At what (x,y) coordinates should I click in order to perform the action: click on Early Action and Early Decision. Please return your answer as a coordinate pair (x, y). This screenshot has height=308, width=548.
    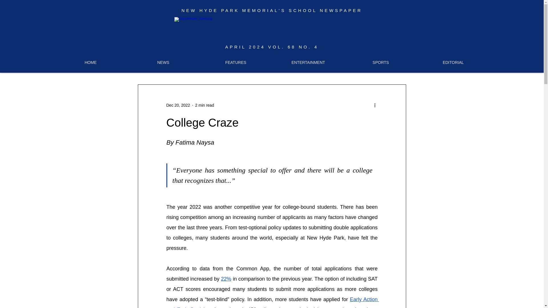
    Looking at the image, I should click on (272, 302).